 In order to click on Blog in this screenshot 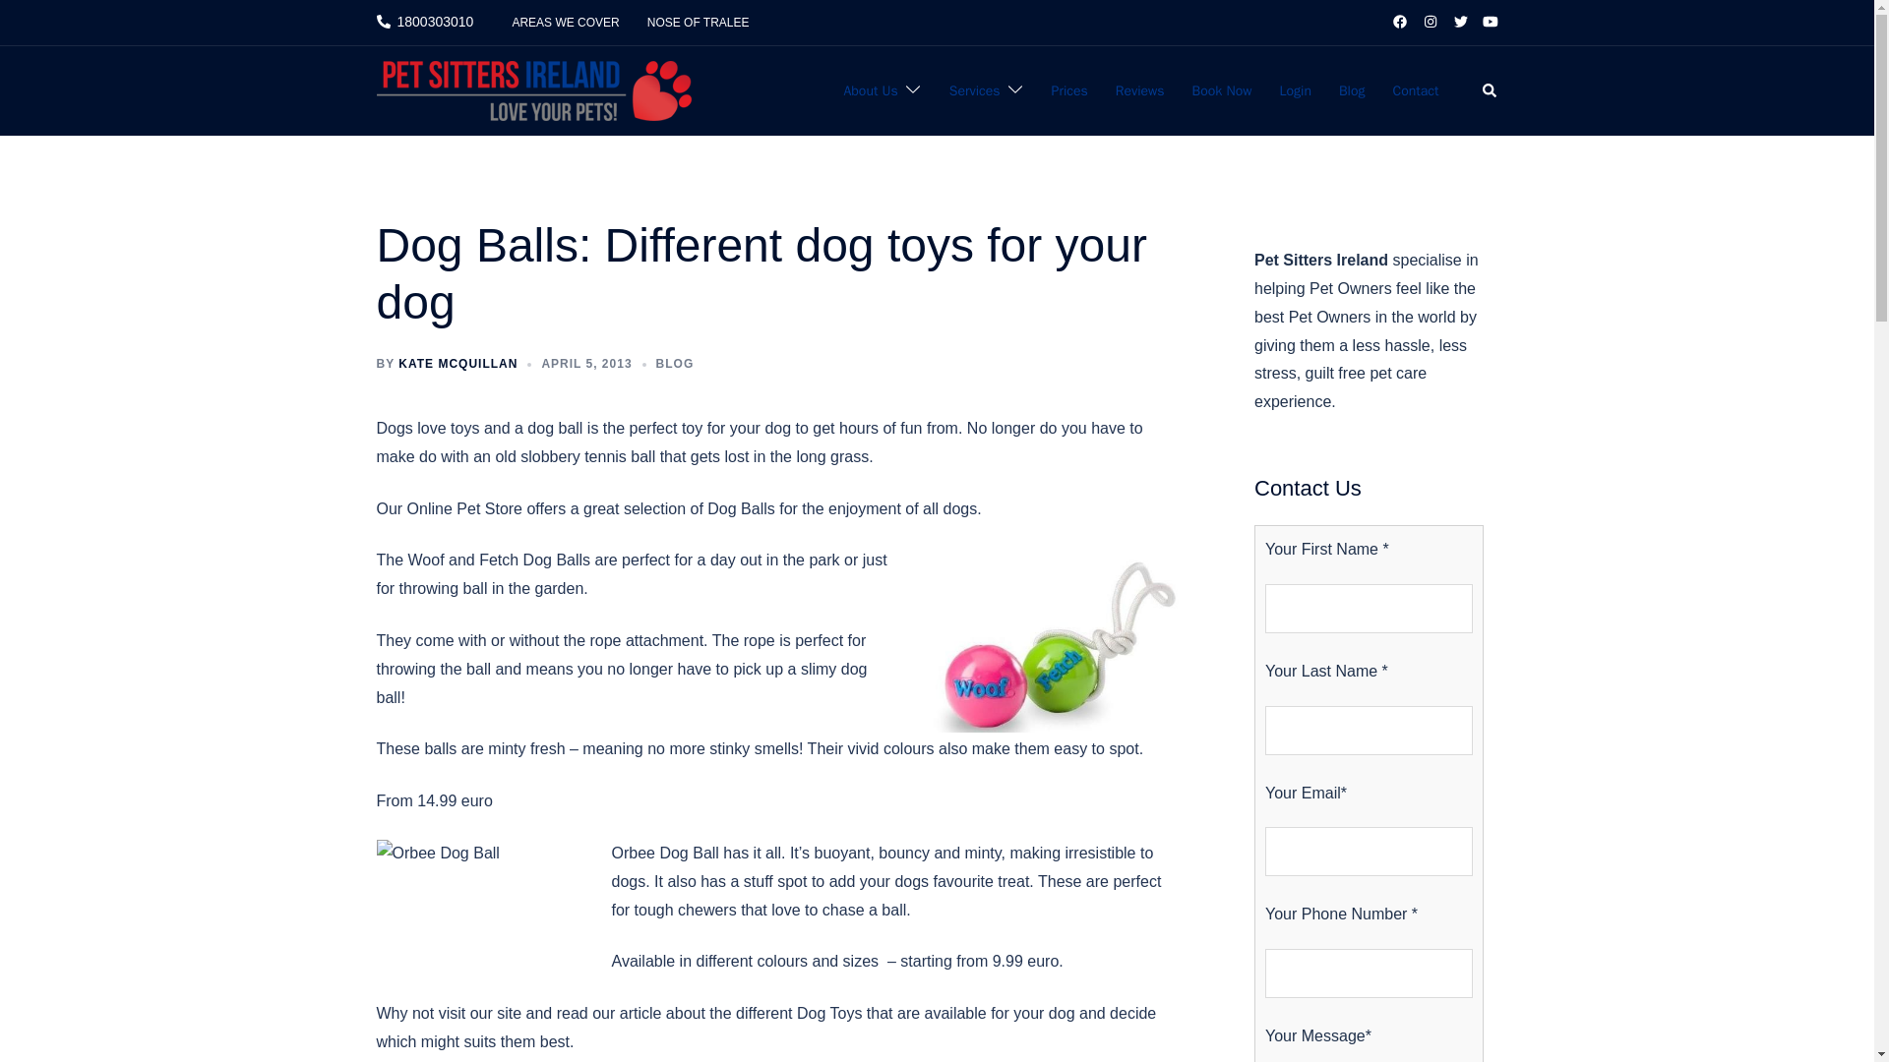, I will do `click(1352, 90)`.